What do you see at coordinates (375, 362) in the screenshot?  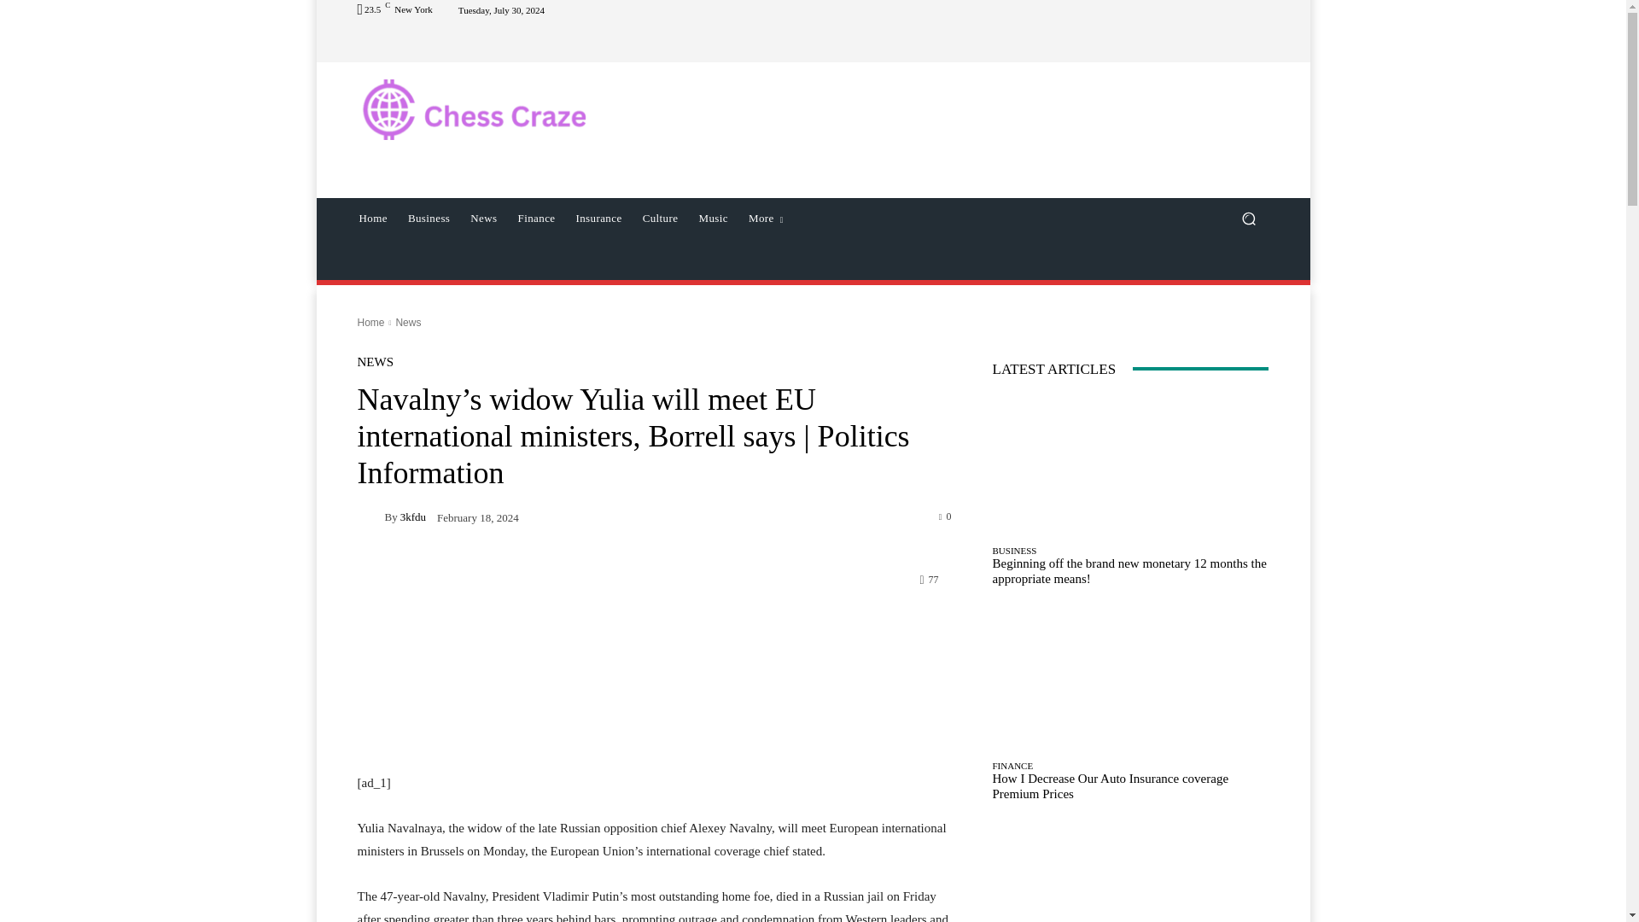 I see `NEWS` at bounding box center [375, 362].